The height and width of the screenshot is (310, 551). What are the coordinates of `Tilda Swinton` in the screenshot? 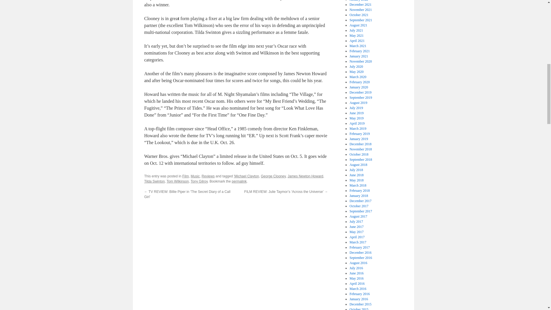 It's located at (154, 181).